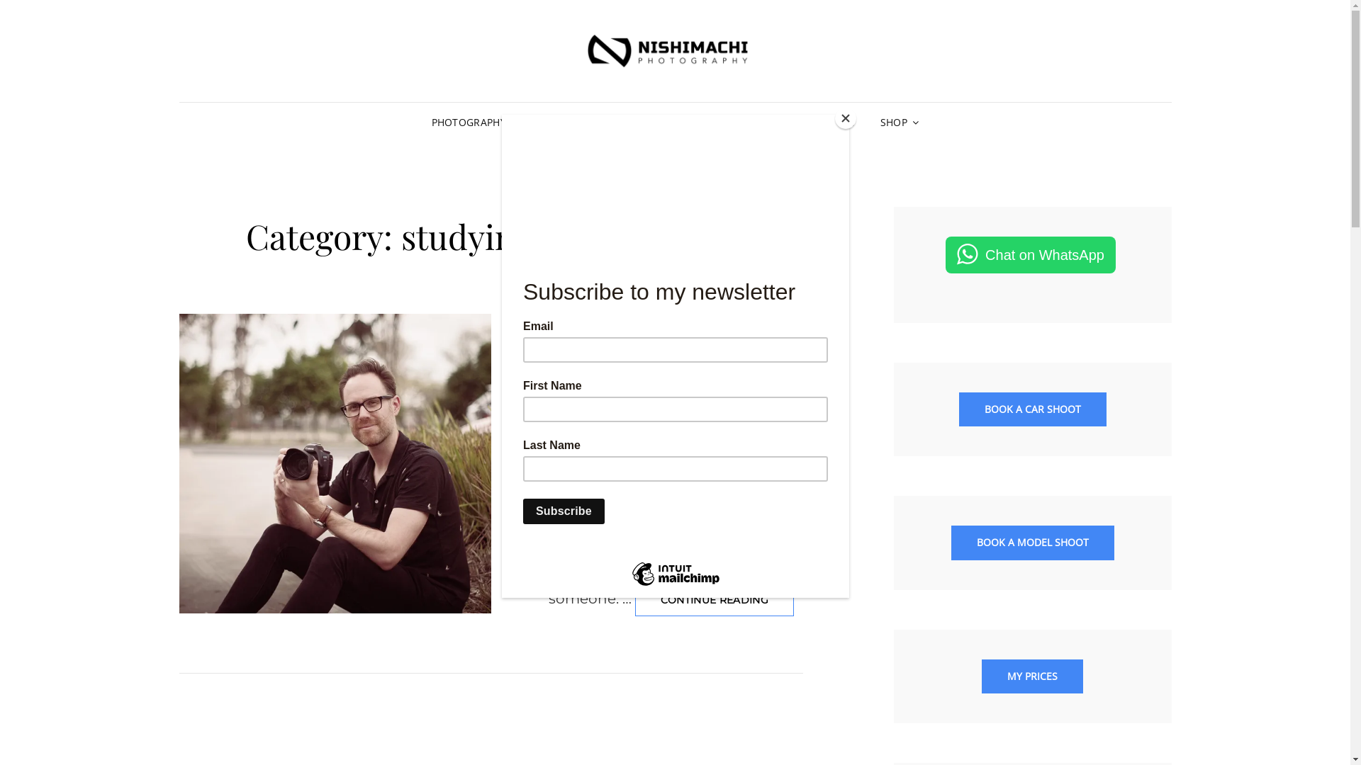 This screenshot has height=765, width=1361. Describe the element at coordinates (580, 323) in the screenshot. I see `PHOTOGRAPHY` at that location.